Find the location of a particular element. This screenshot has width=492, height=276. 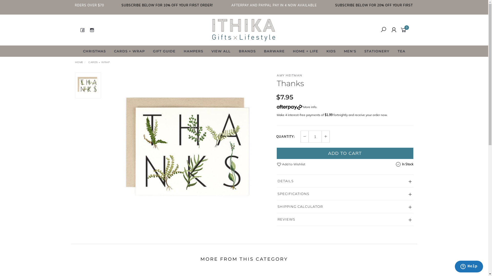

CHRISTMAS is located at coordinates (94, 51).